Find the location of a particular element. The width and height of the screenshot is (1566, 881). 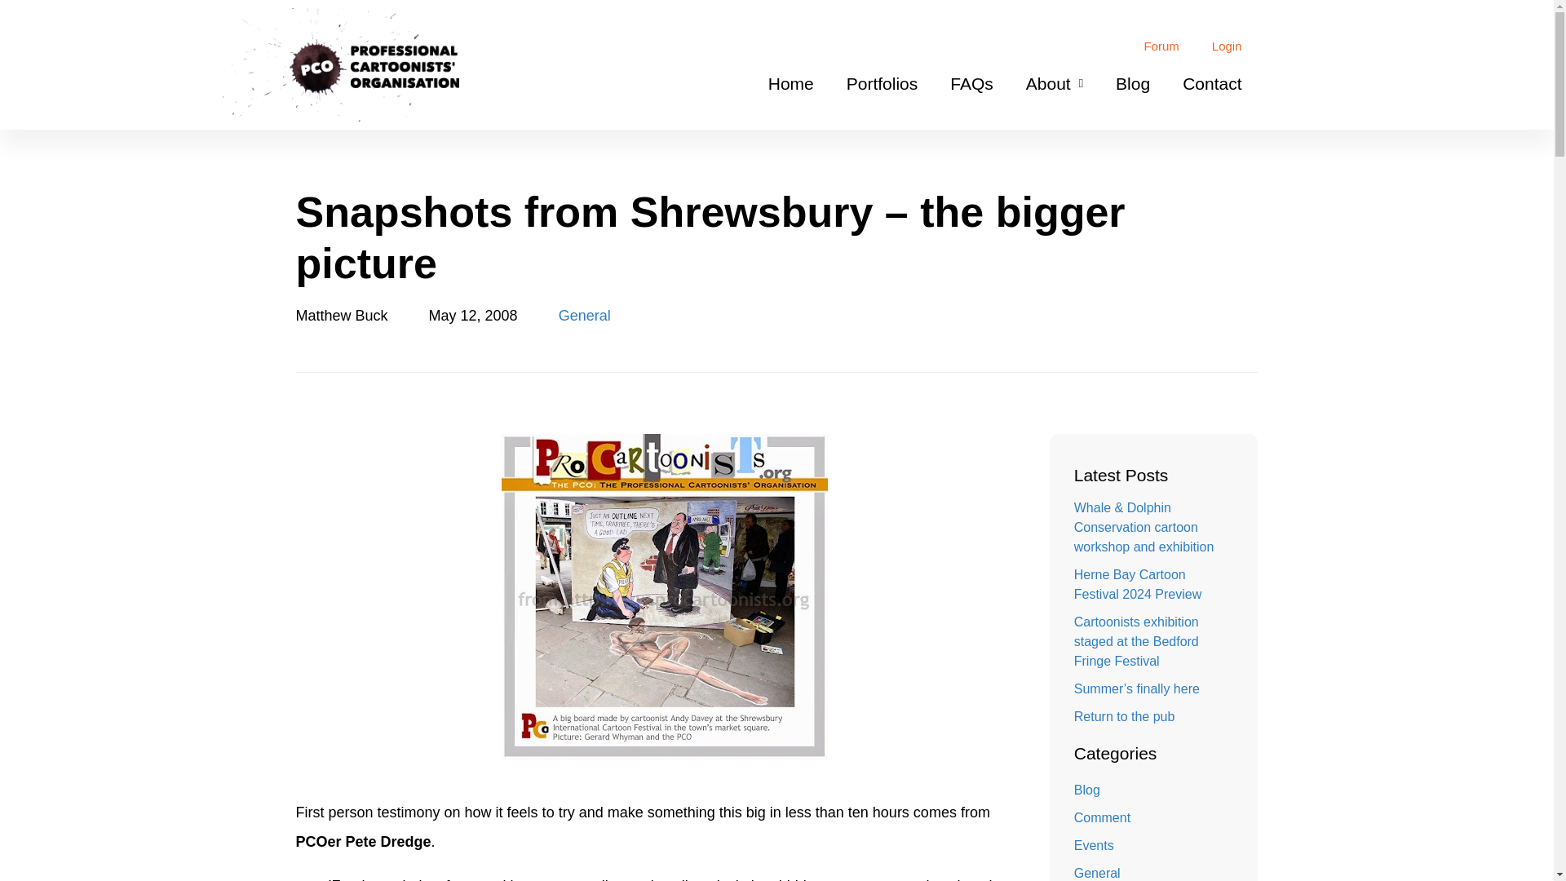

Login is located at coordinates (1227, 46).